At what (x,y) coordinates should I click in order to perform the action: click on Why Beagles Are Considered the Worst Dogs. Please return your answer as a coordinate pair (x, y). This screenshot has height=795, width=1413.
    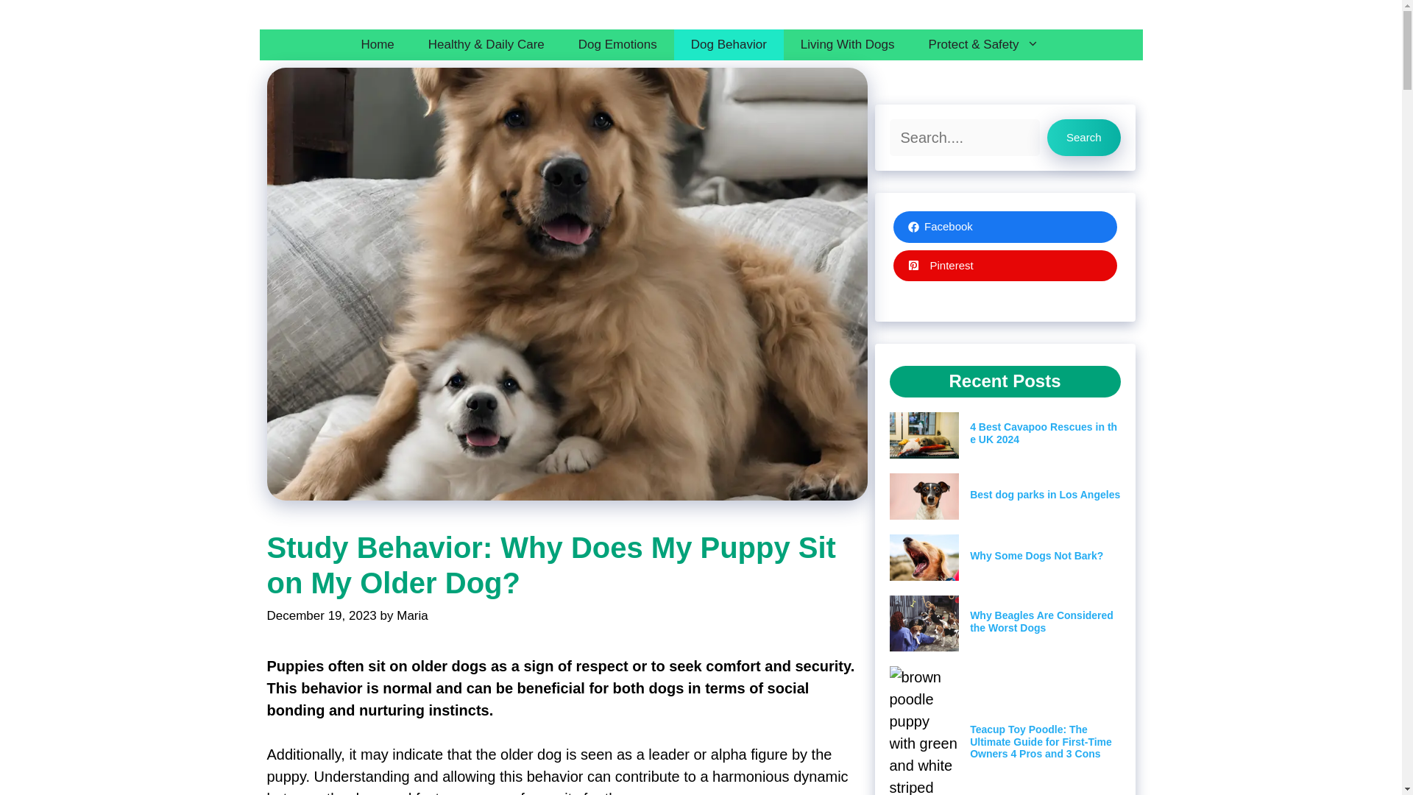
    Looking at the image, I should click on (1041, 621).